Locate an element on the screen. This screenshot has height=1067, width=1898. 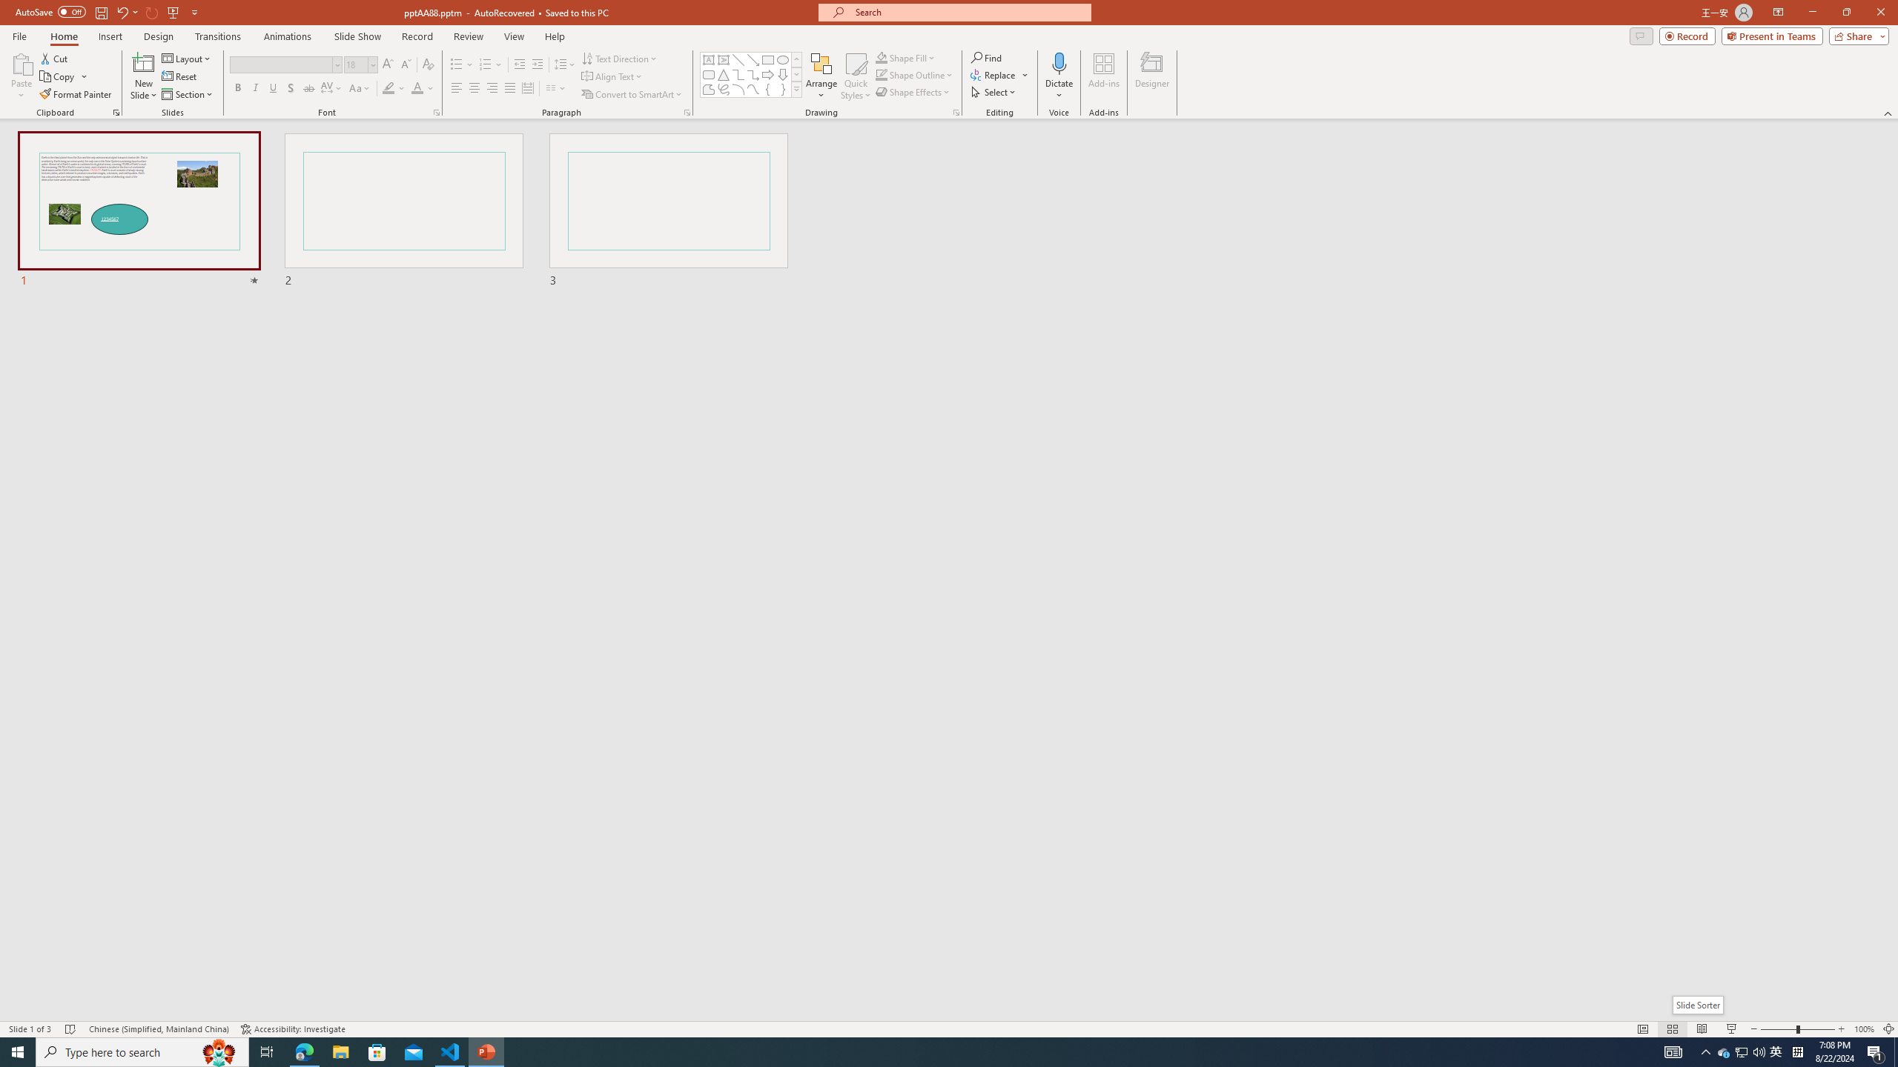
Present in Teams is located at coordinates (1772, 36).